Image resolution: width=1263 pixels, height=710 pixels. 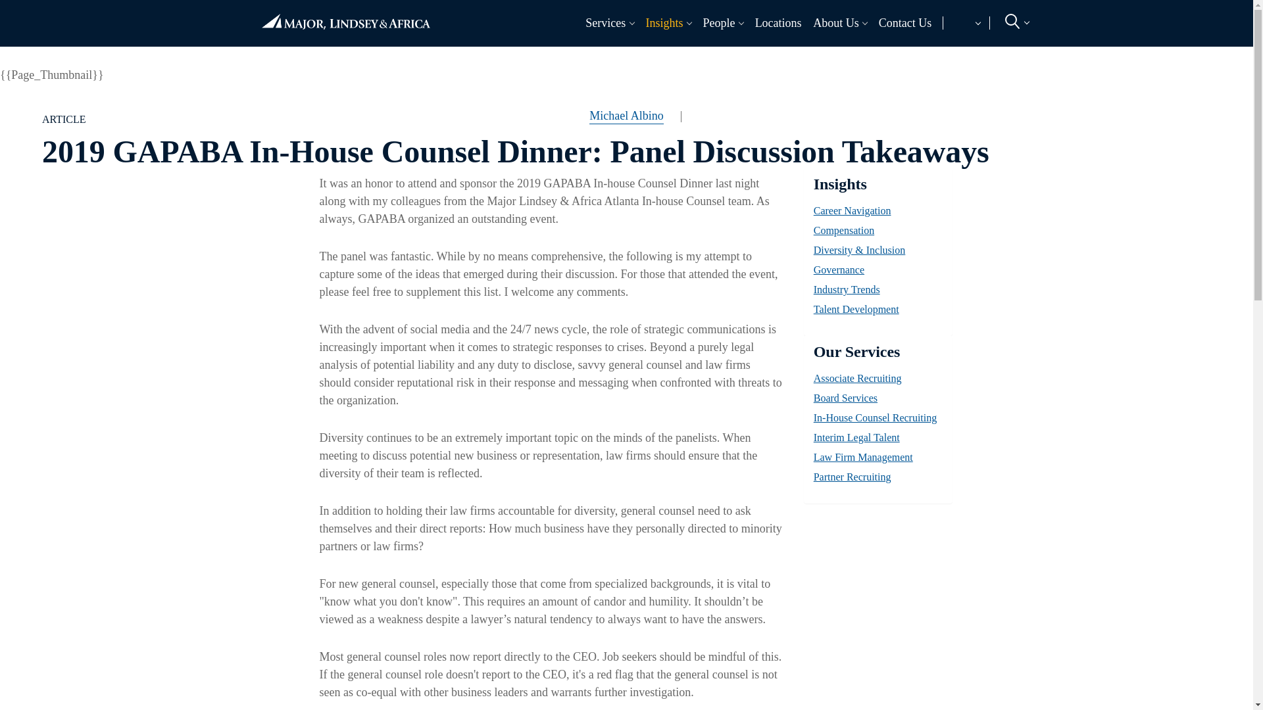 What do you see at coordinates (716, 22) in the screenshot?
I see `People` at bounding box center [716, 22].